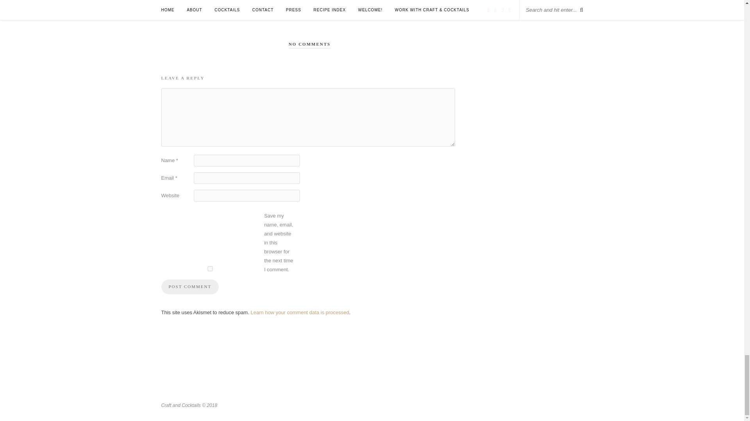 The height and width of the screenshot is (421, 750). Describe the element at coordinates (300, 312) in the screenshot. I see `Learn how your comment data is processed` at that location.